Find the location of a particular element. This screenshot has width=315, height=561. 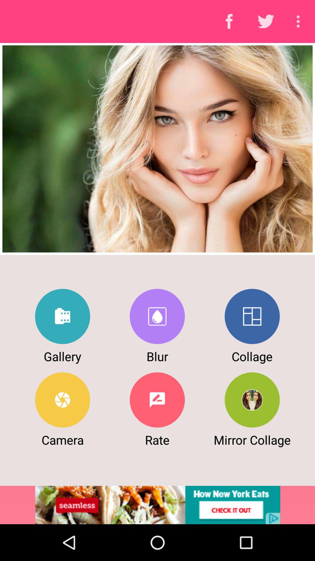

rate option is located at coordinates (157, 400).